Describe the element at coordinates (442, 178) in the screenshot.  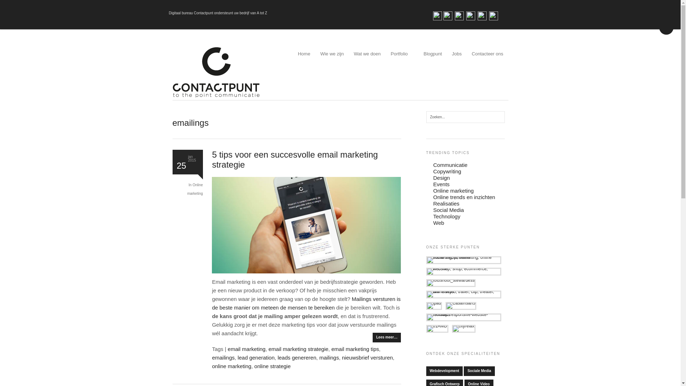
I see `Design` at that location.